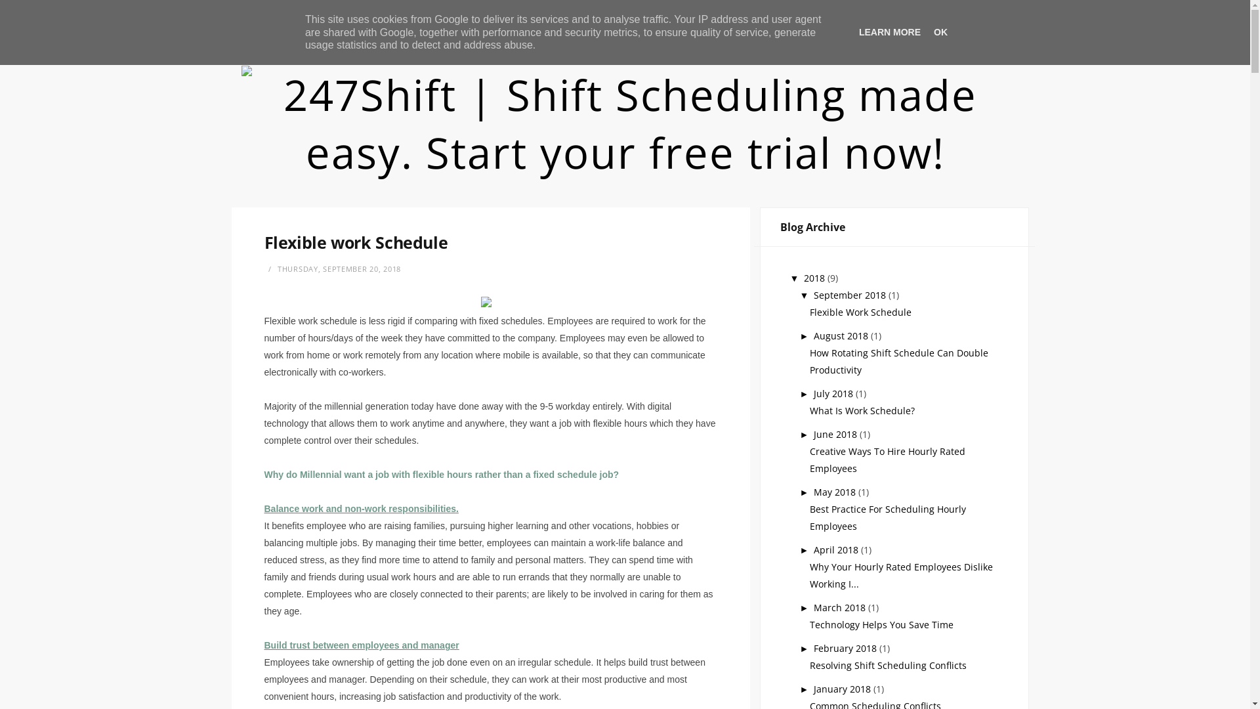  What do you see at coordinates (390, 17) in the screenshot?
I see `247SHIFT.COM` at bounding box center [390, 17].